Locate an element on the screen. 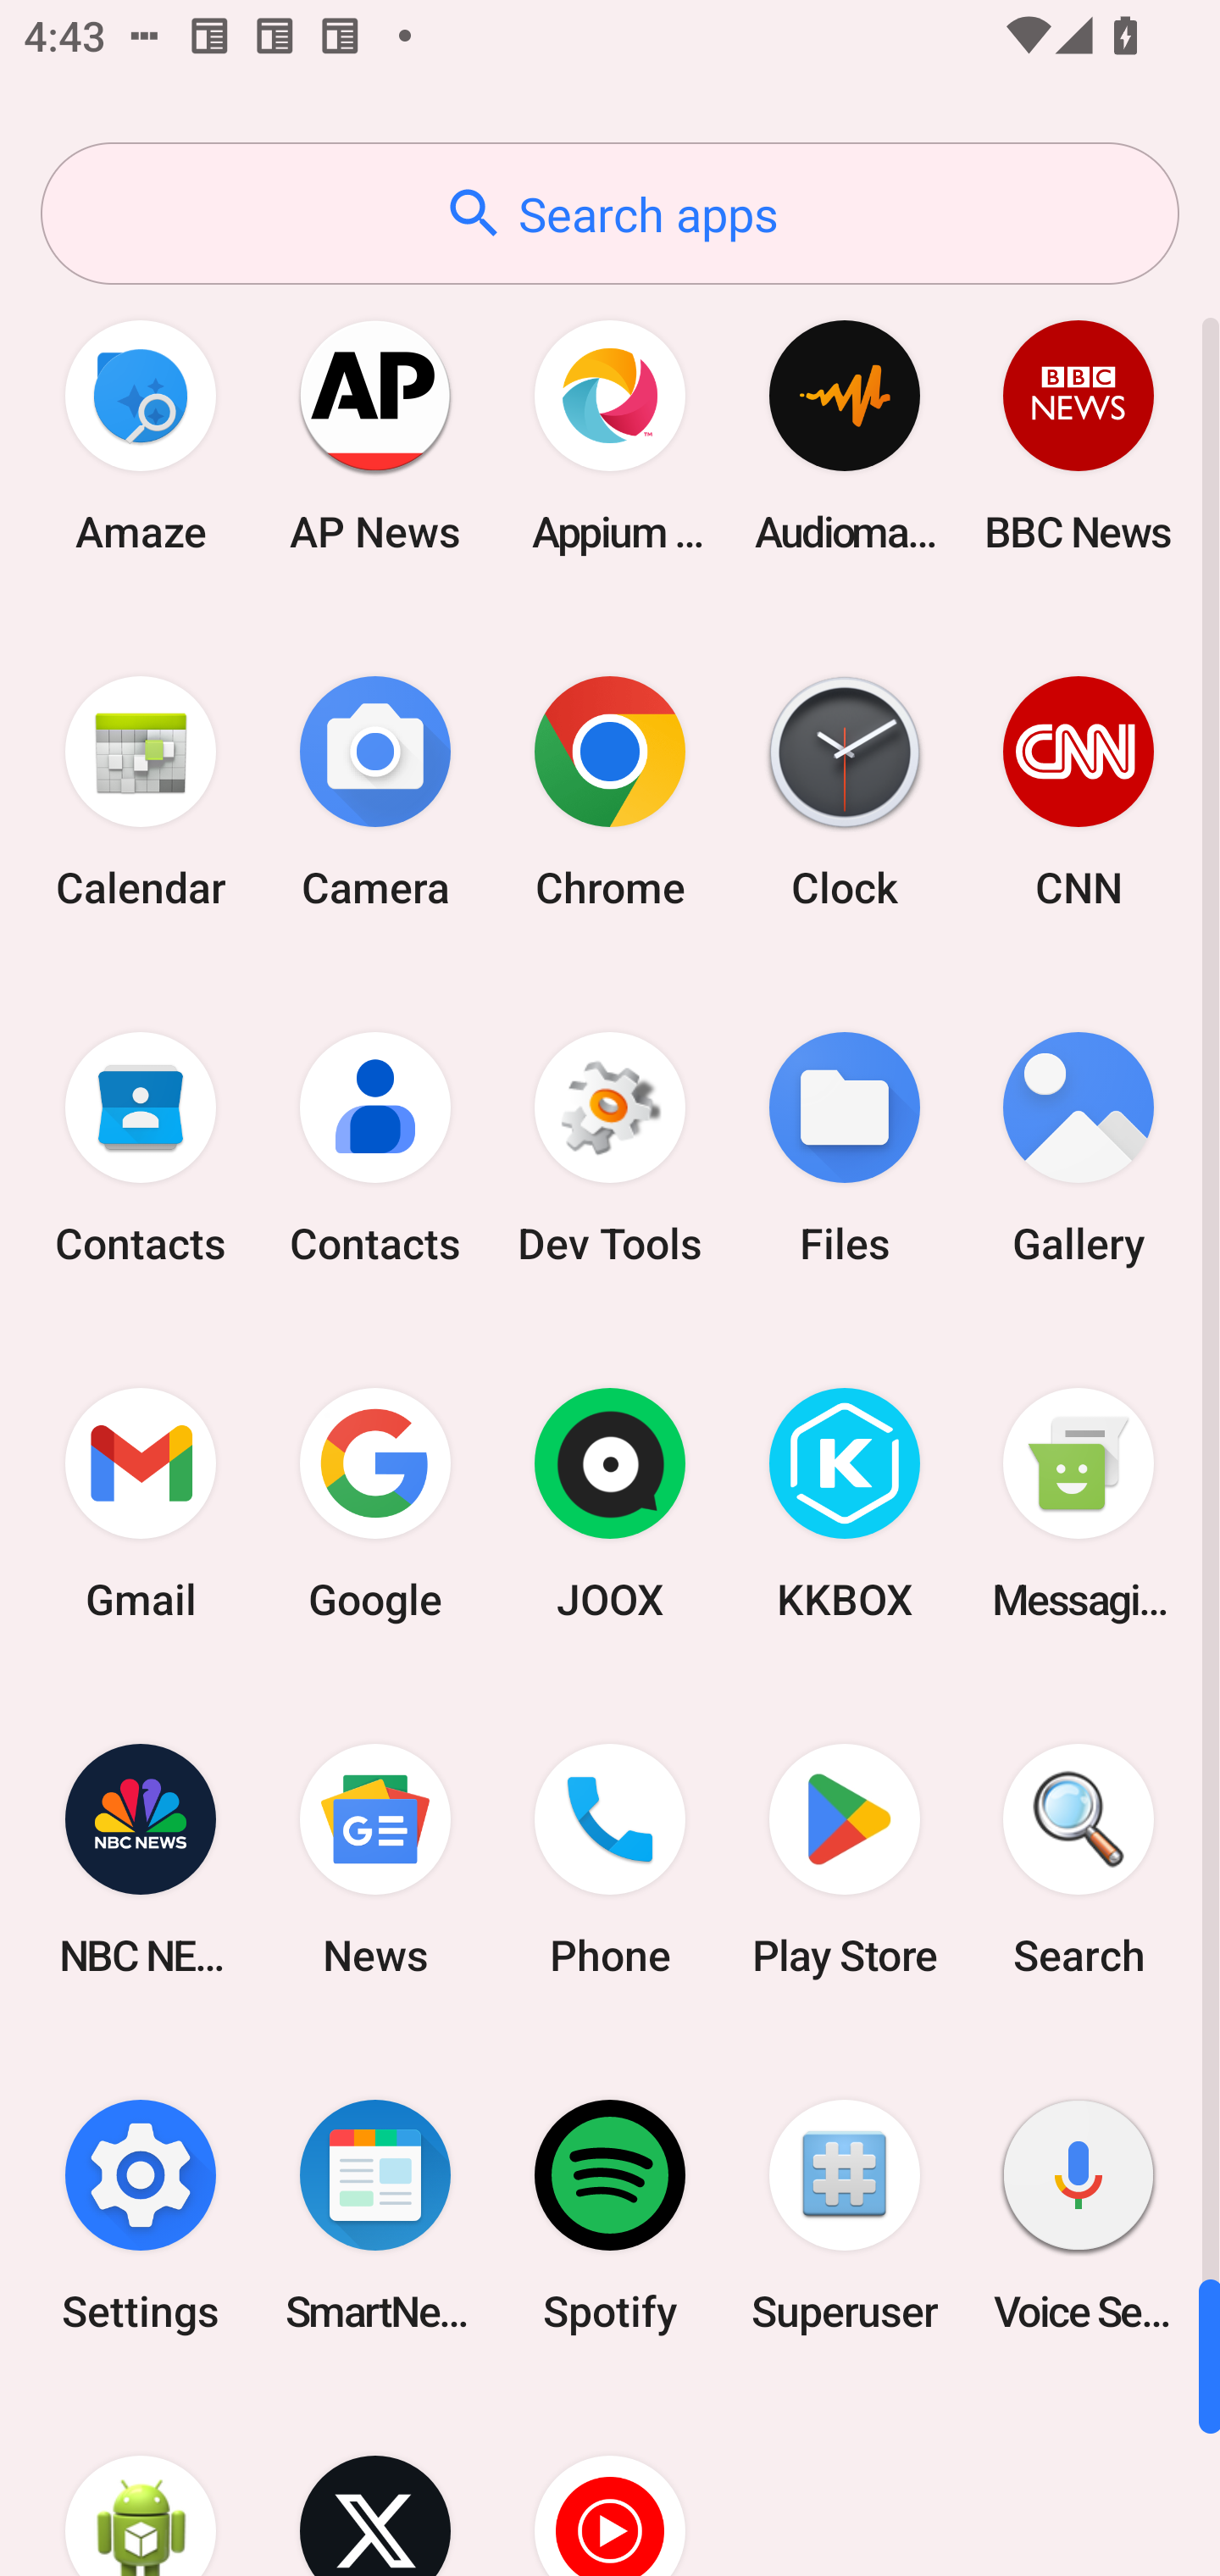 This screenshot has height=2576, width=1220. KKBOX is located at coordinates (844, 1504).